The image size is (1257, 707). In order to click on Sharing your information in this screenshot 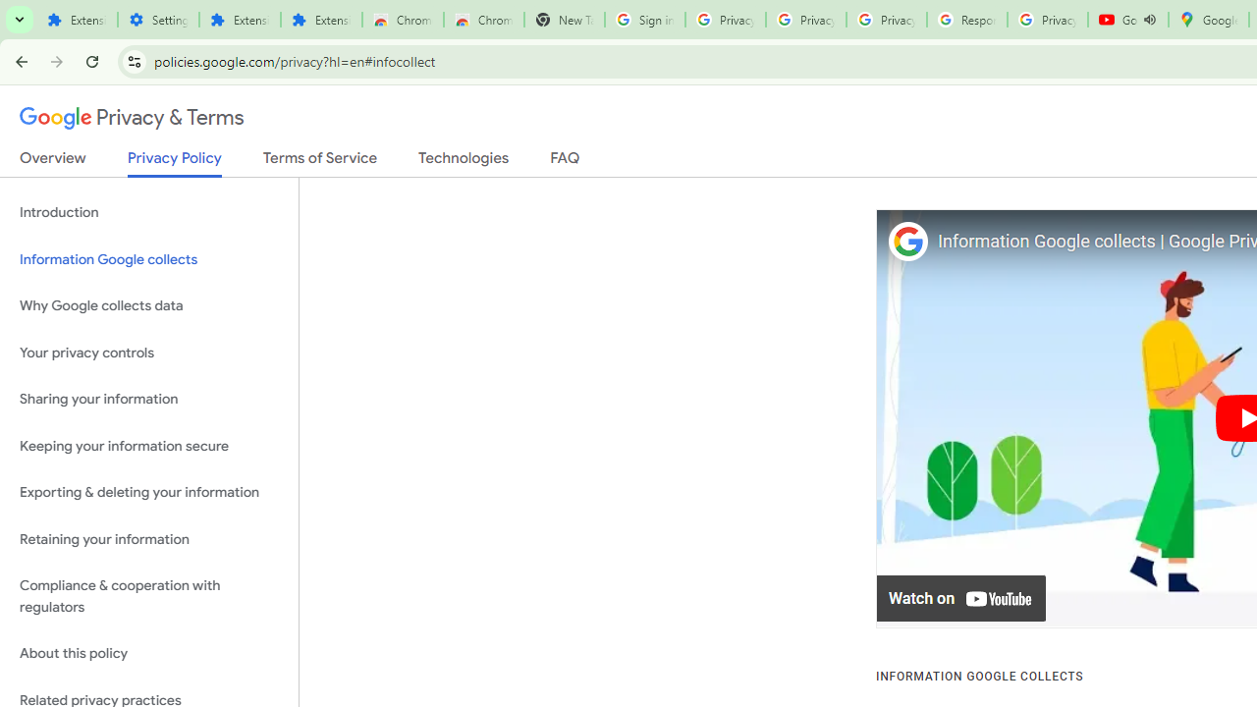, I will do `click(149, 400)`.